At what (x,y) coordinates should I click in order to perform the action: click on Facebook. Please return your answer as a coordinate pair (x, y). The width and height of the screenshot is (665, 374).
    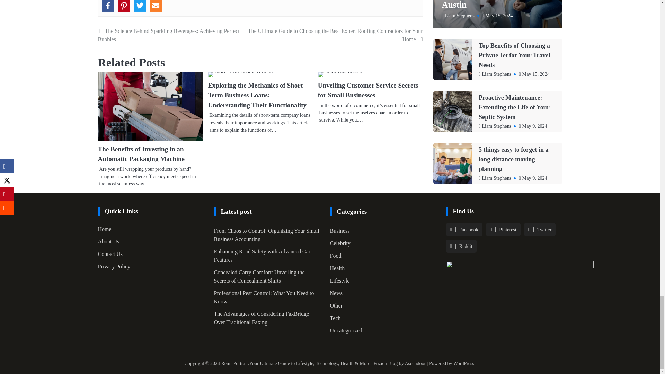
    Looking at the image, I should click on (108, 6).